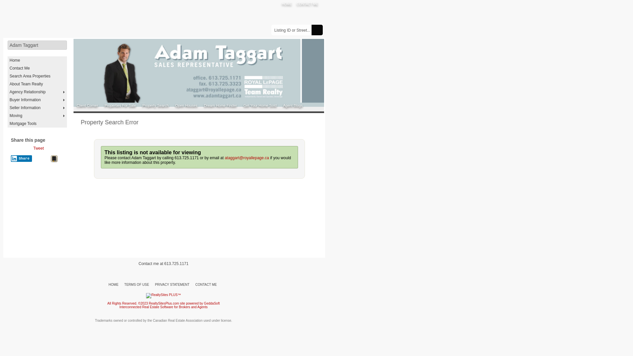 This screenshot has height=356, width=633. I want to click on Dream Home Finder, so click(220, 105).